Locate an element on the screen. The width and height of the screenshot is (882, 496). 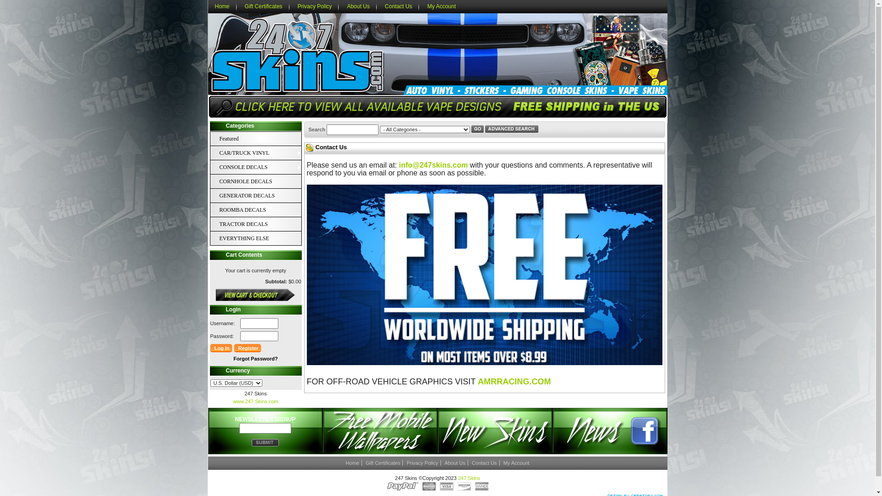
Home is located at coordinates (222, 6).